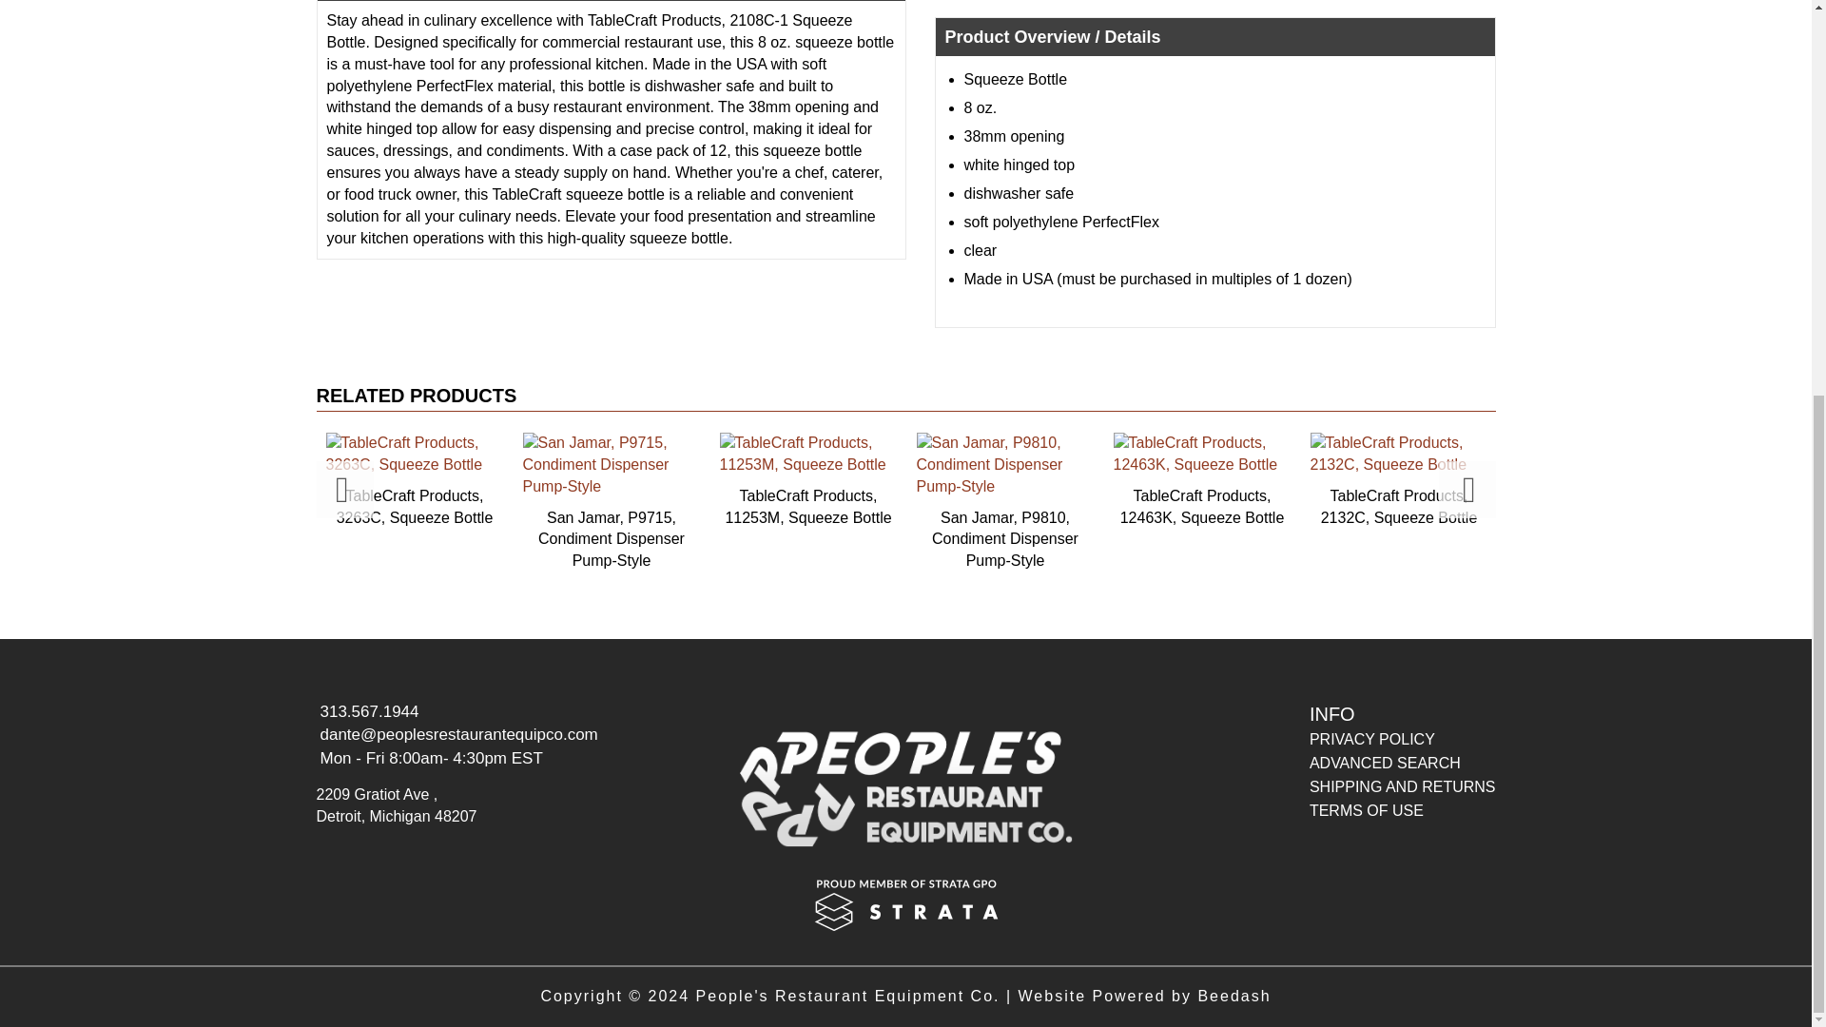 This screenshot has width=1826, height=1027. I want to click on San Jamar, P9715, Condiment Dispenser Pump-Style, so click(611, 502).